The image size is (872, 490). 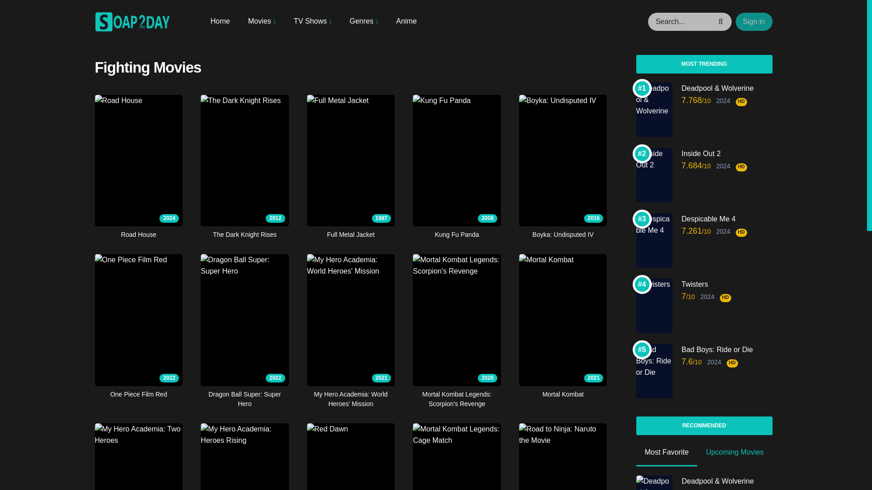 I want to click on Anime, so click(x=406, y=21).